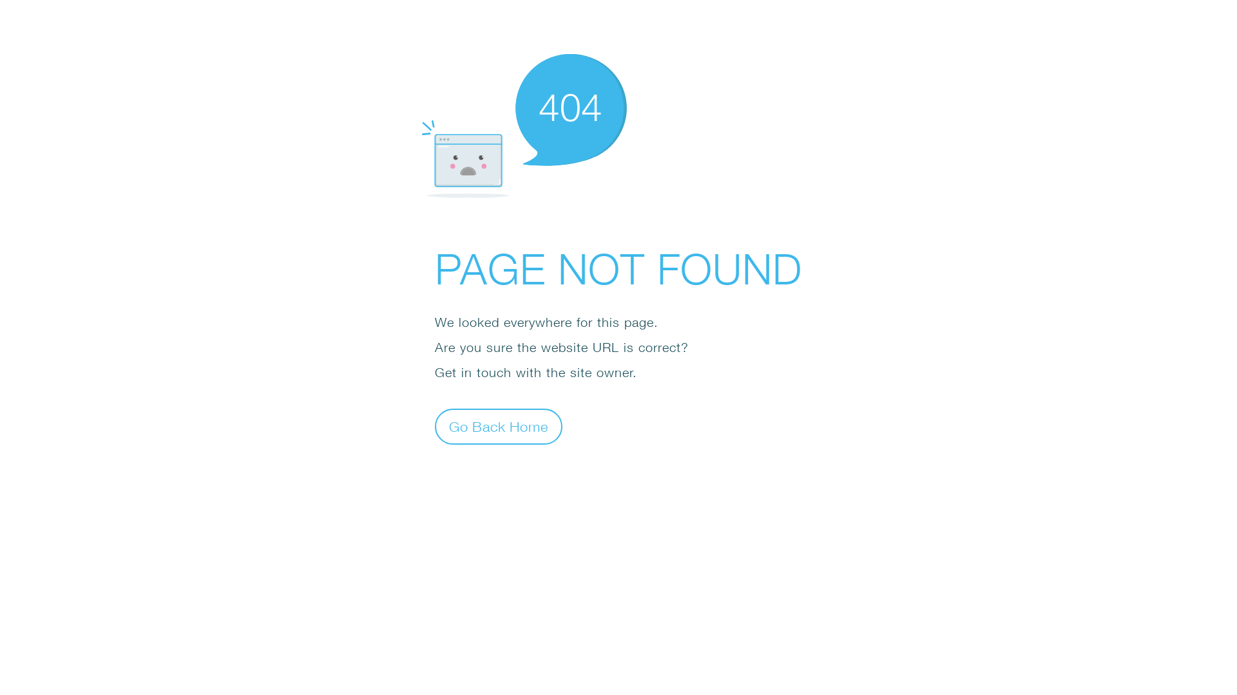  I want to click on Go Back Home, so click(499, 426).